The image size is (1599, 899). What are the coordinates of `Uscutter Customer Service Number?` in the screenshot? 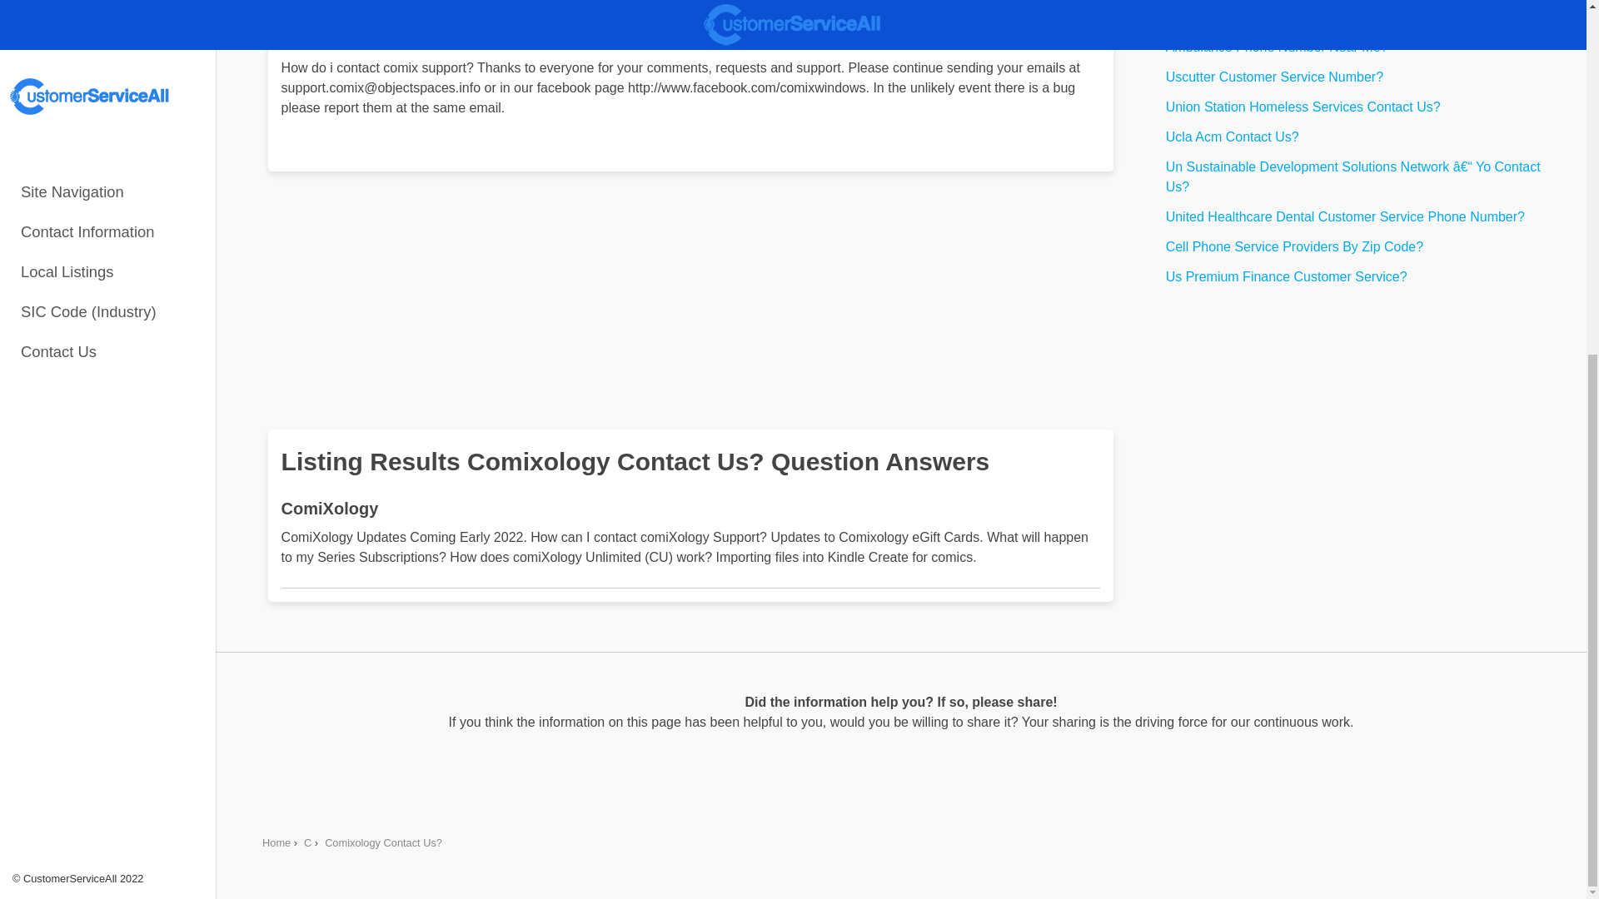 It's located at (1361, 77).